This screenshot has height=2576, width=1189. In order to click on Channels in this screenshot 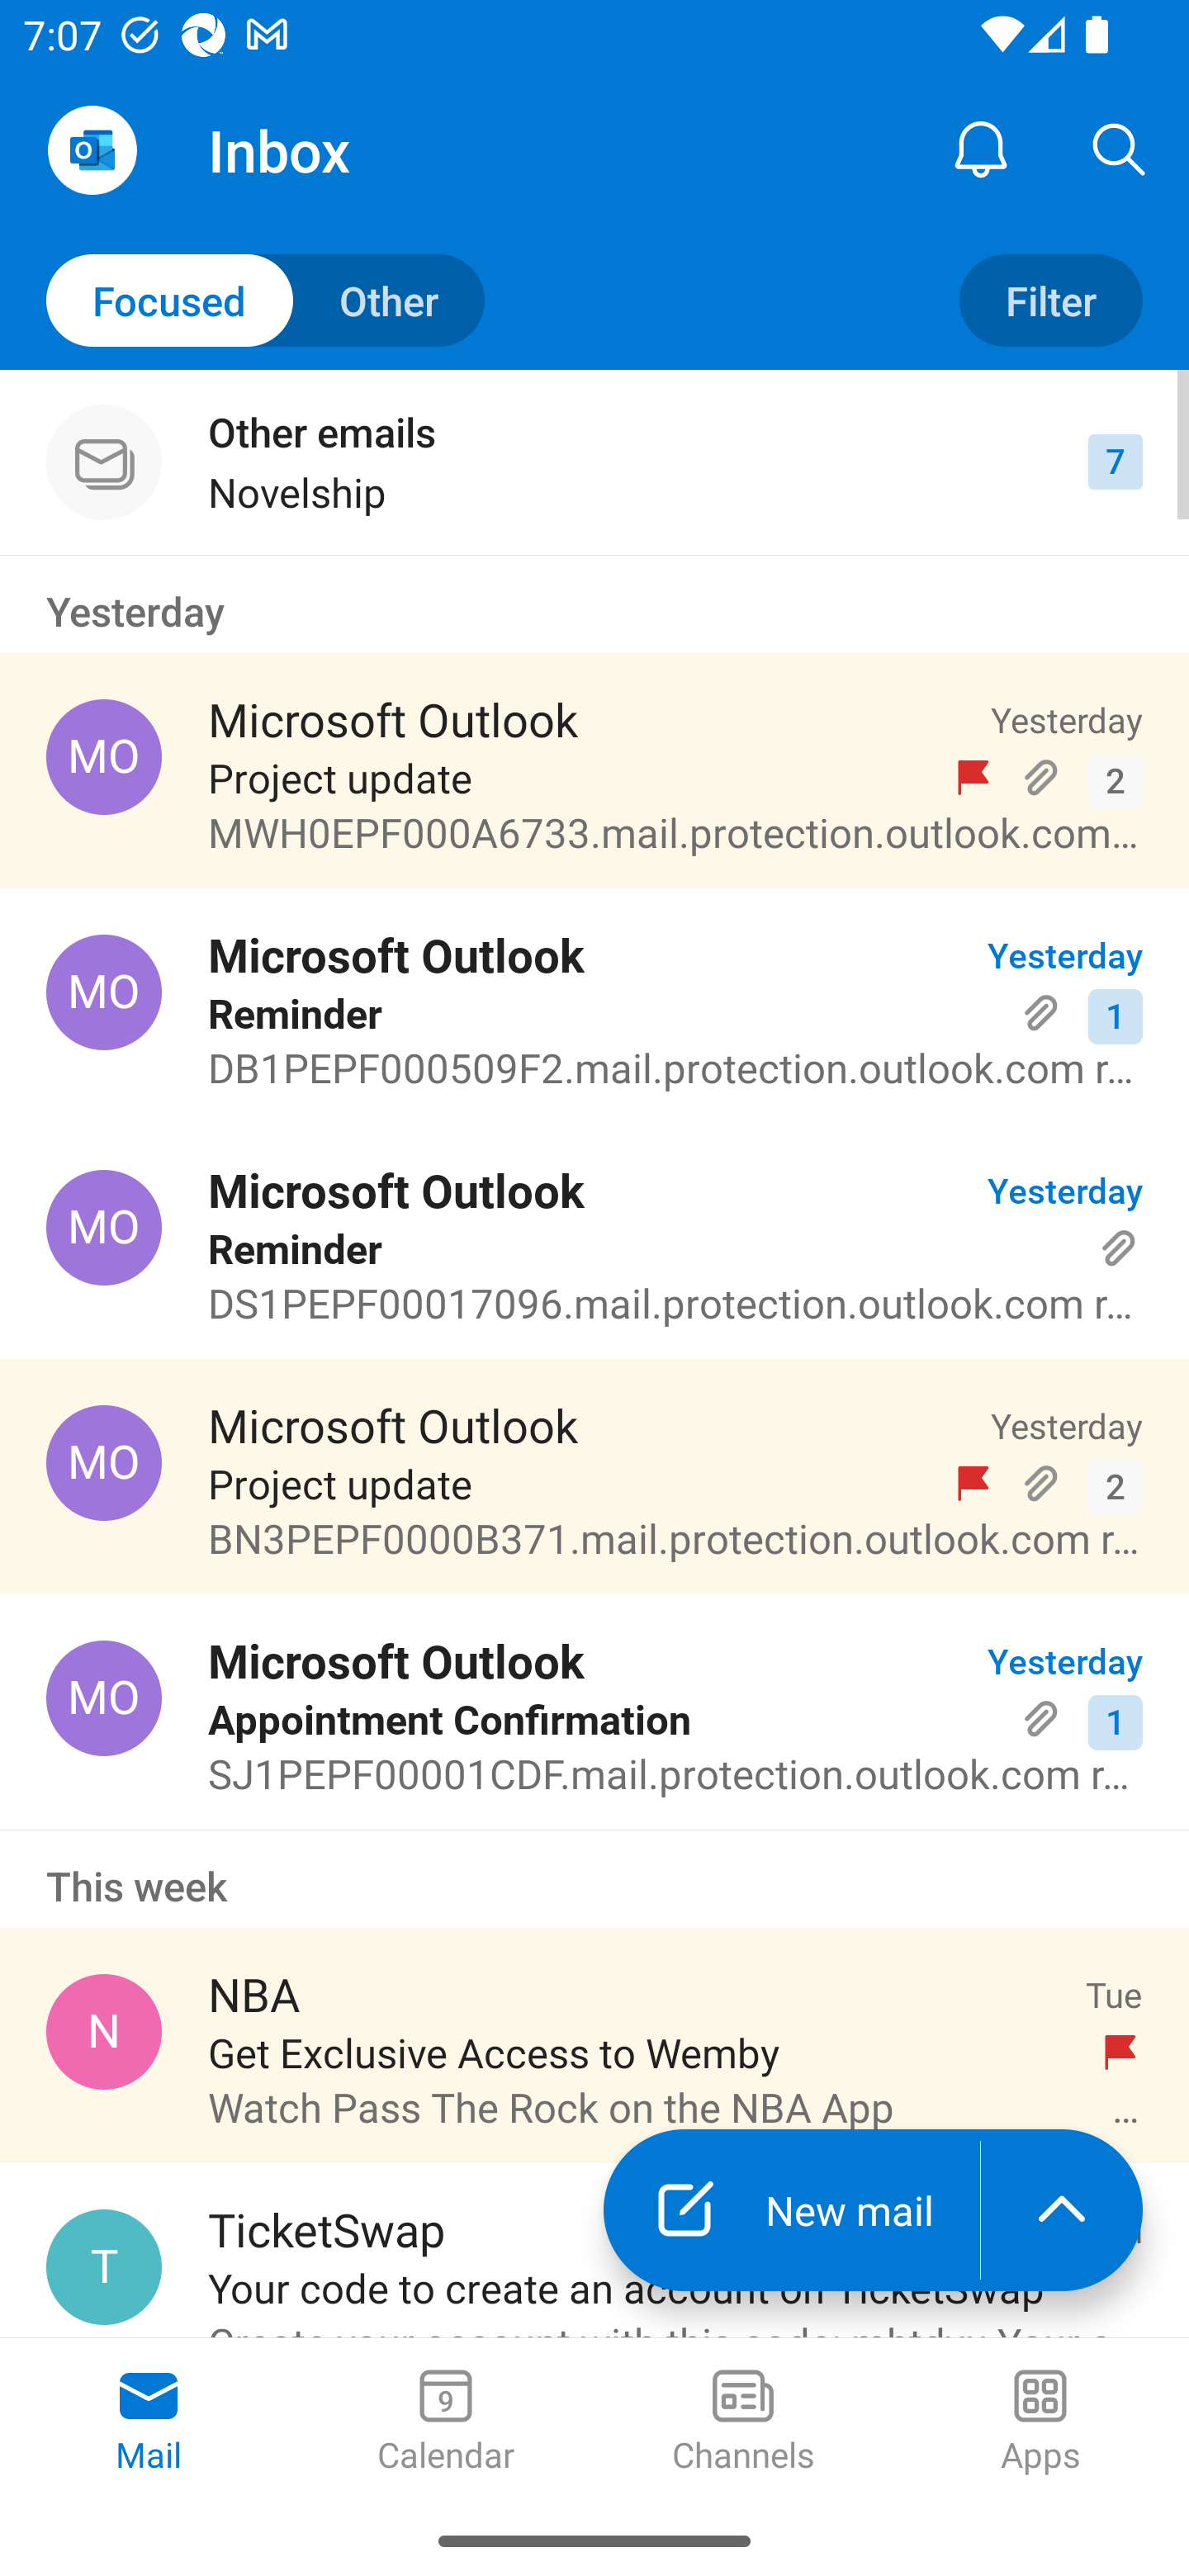, I will do `click(743, 2422)`.